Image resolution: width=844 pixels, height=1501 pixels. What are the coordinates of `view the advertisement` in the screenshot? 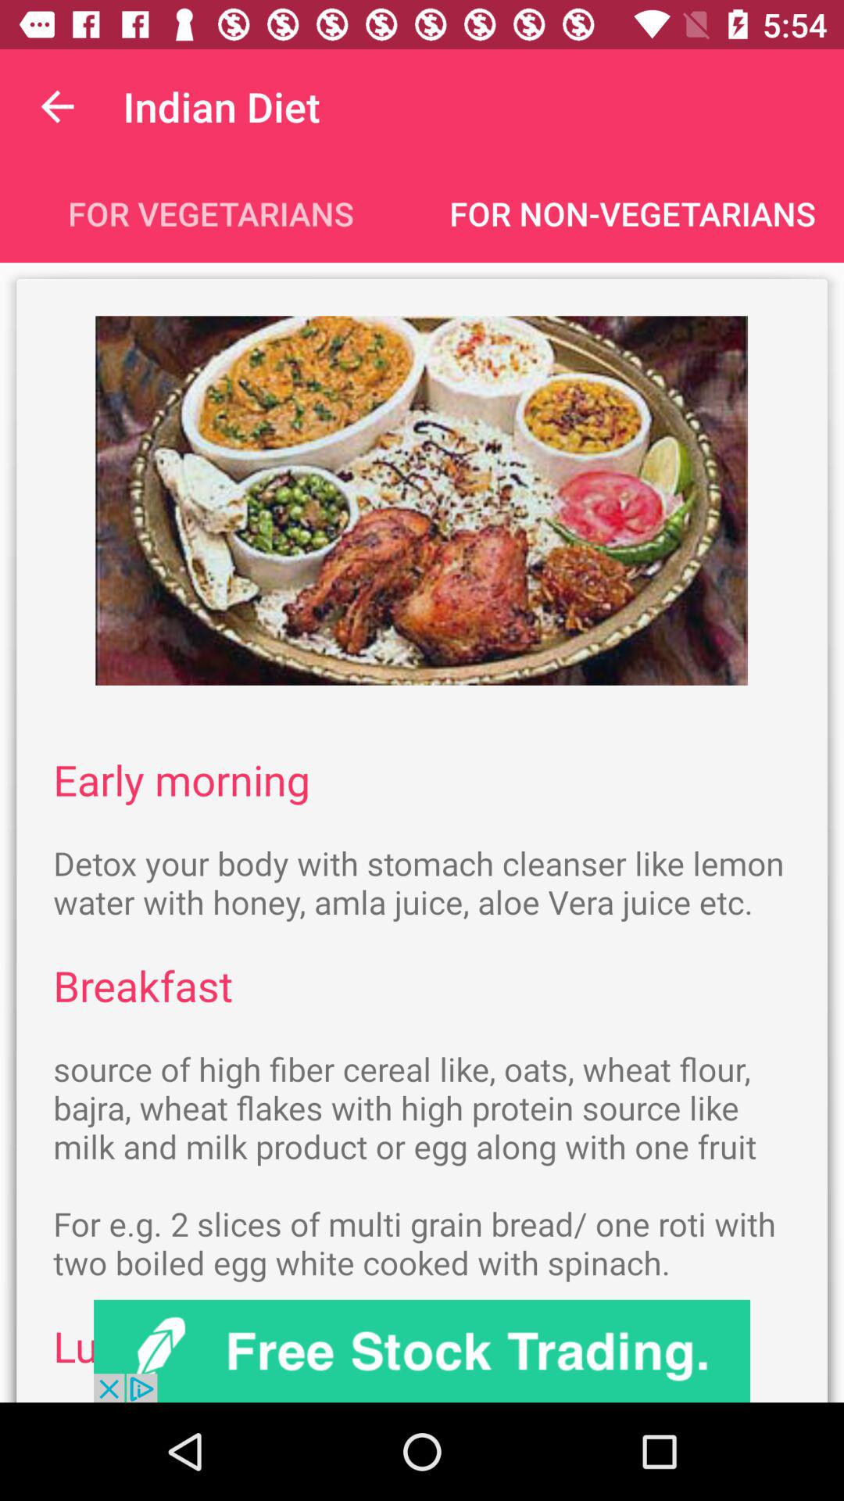 It's located at (422, 1351).